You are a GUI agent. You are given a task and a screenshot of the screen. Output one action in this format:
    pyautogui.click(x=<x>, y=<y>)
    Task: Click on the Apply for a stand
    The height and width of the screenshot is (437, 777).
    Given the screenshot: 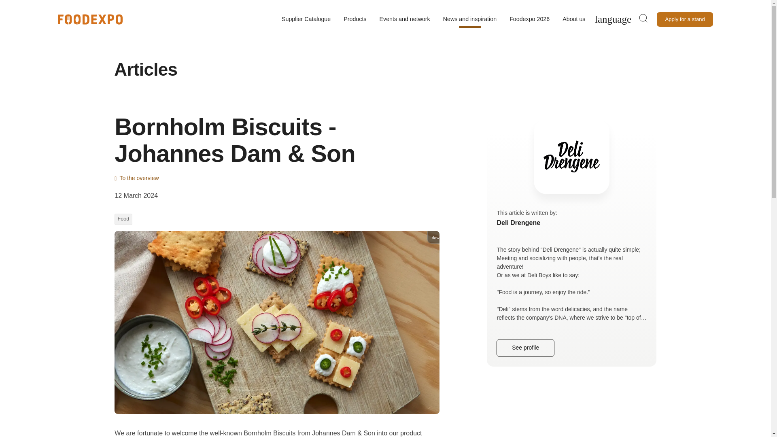 What is the action you would take?
    pyautogui.click(x=685, y=19)
    